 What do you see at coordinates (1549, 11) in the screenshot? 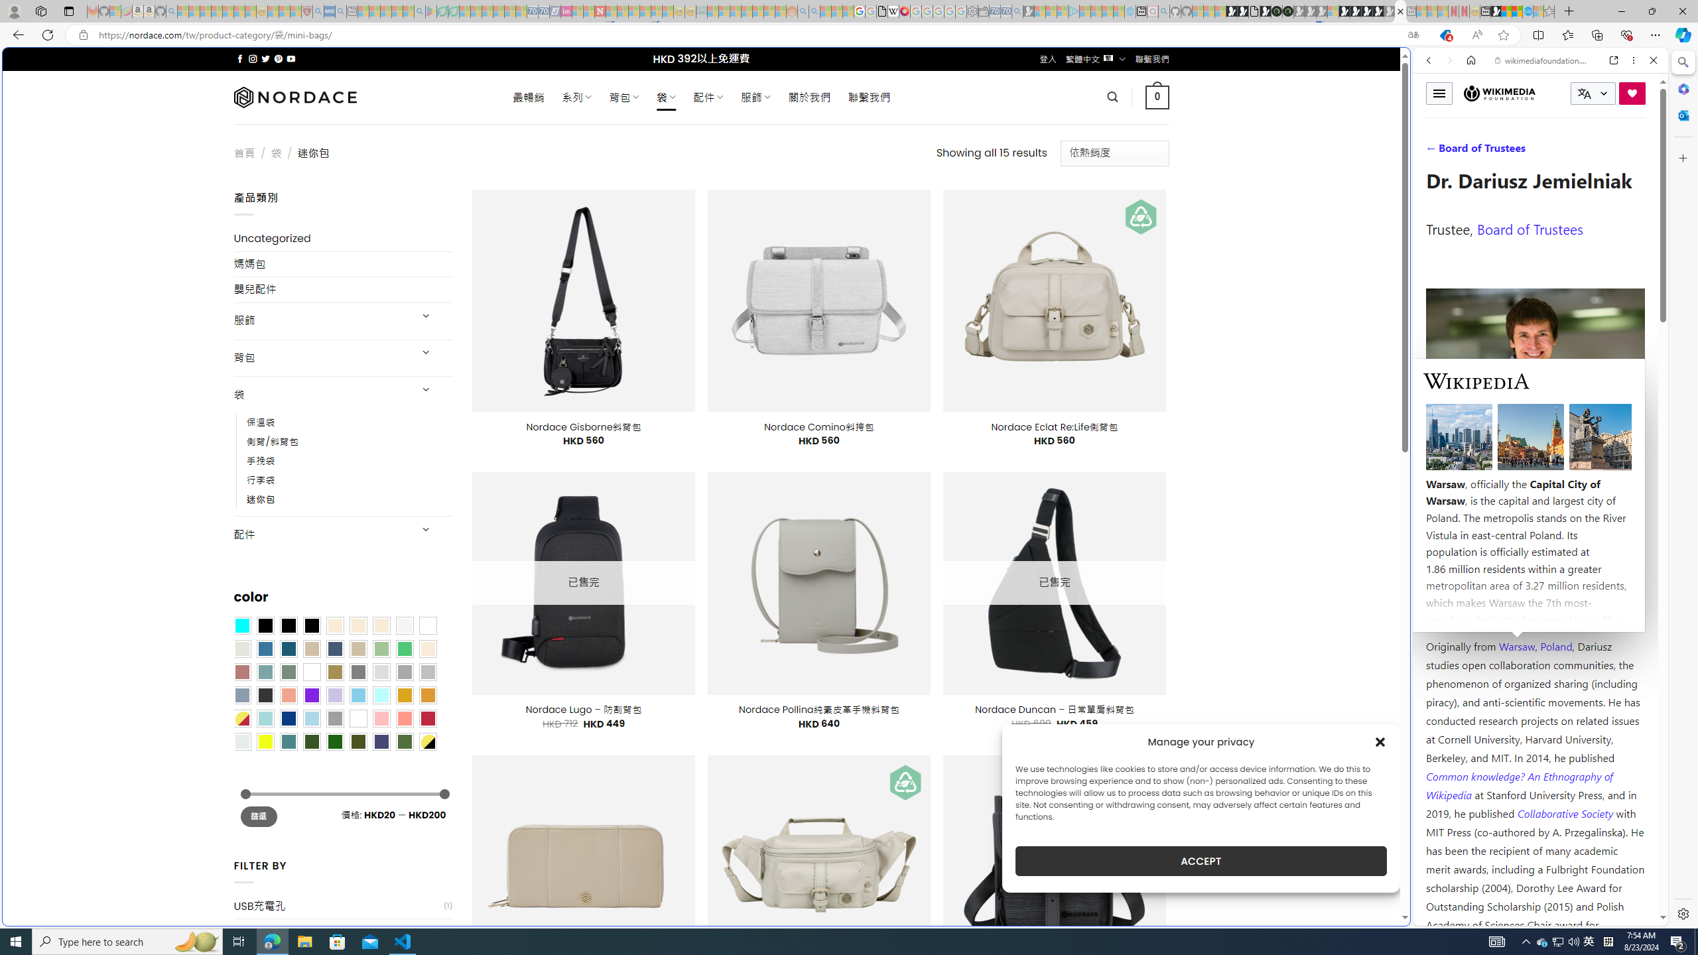
I see `Favorites - Sleeping` at bounding box center [1549, 11].